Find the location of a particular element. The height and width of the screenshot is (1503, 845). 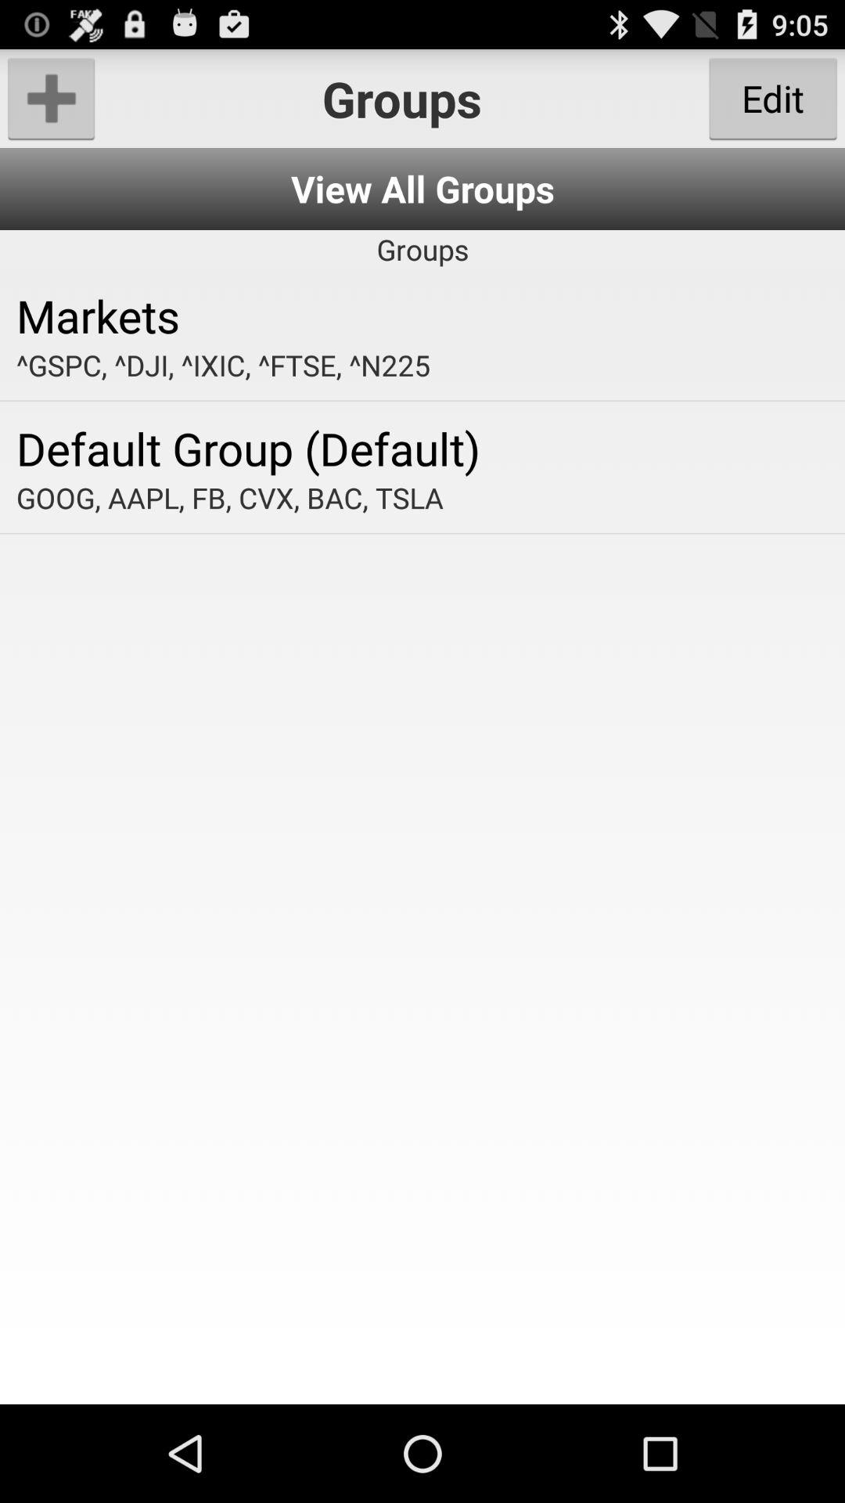

click add option is located at coordinates (52, 99).